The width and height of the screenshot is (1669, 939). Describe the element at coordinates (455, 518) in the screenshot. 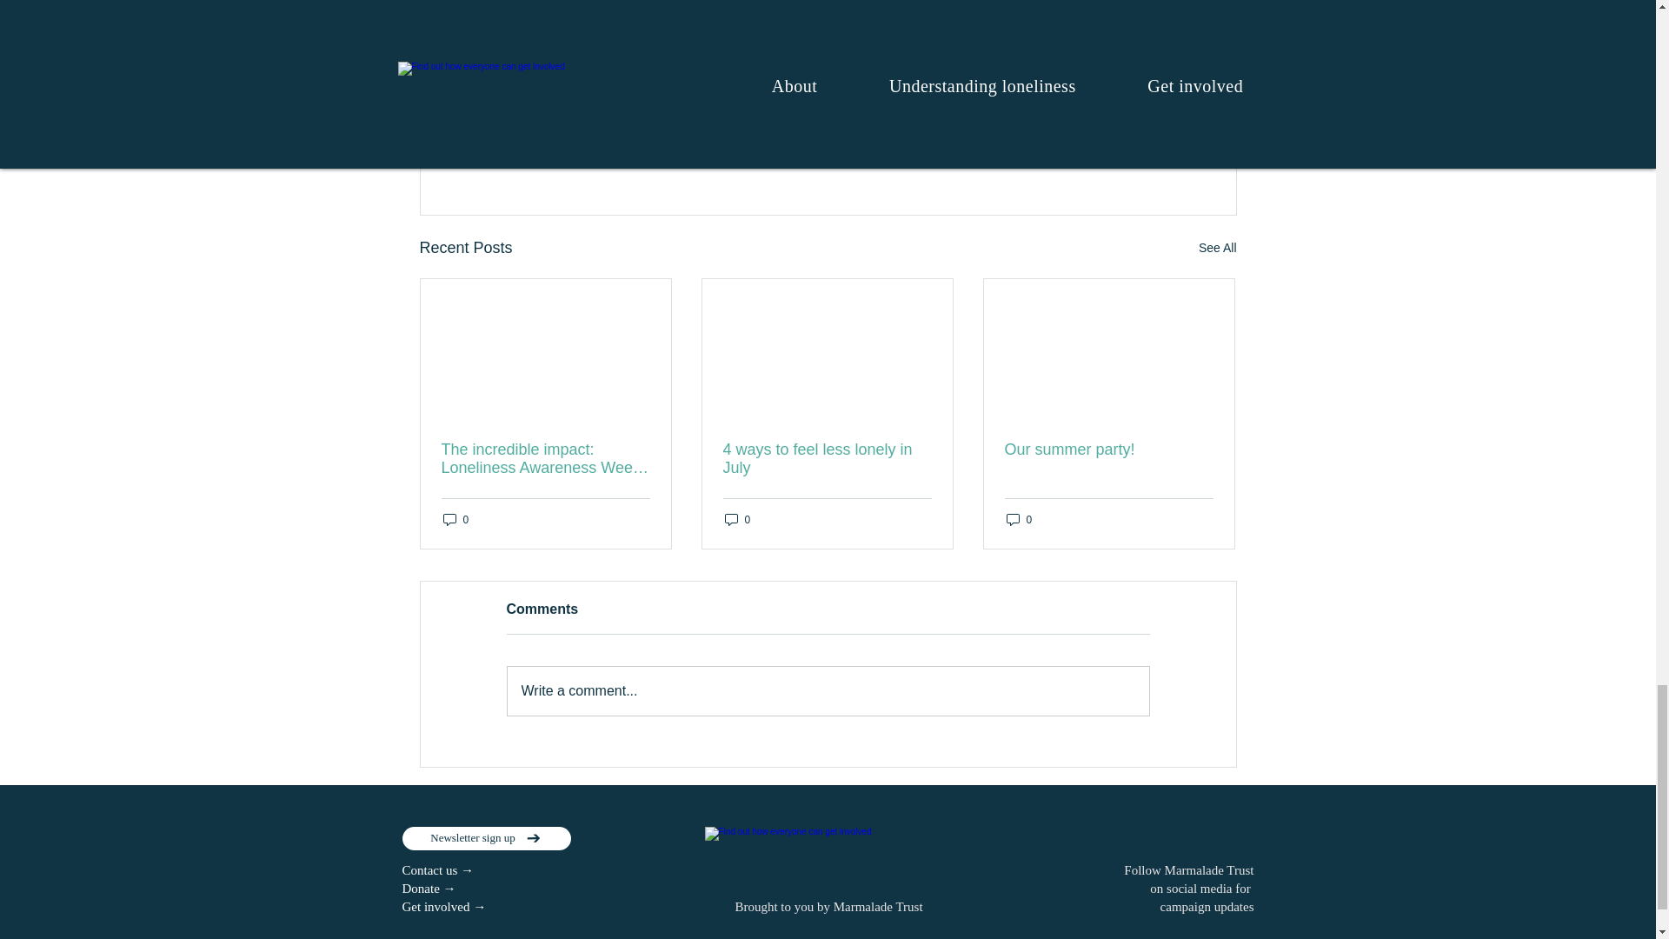

I see `0` at that location.